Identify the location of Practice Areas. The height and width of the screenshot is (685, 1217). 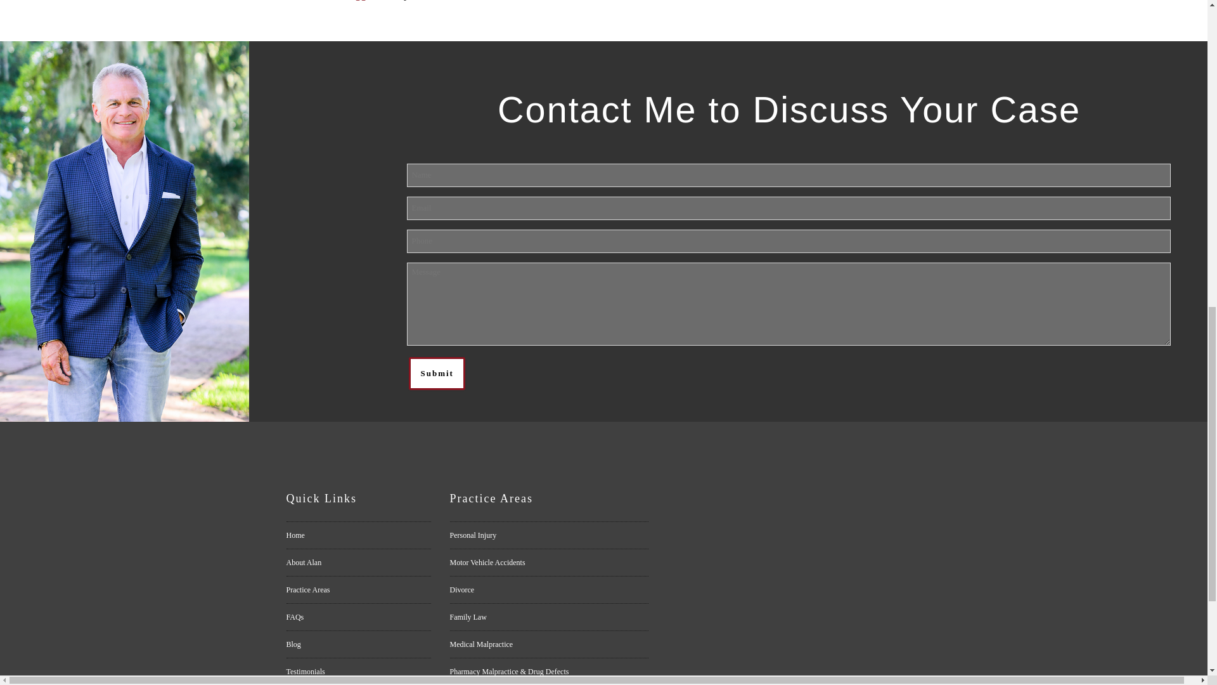
(358, 590).